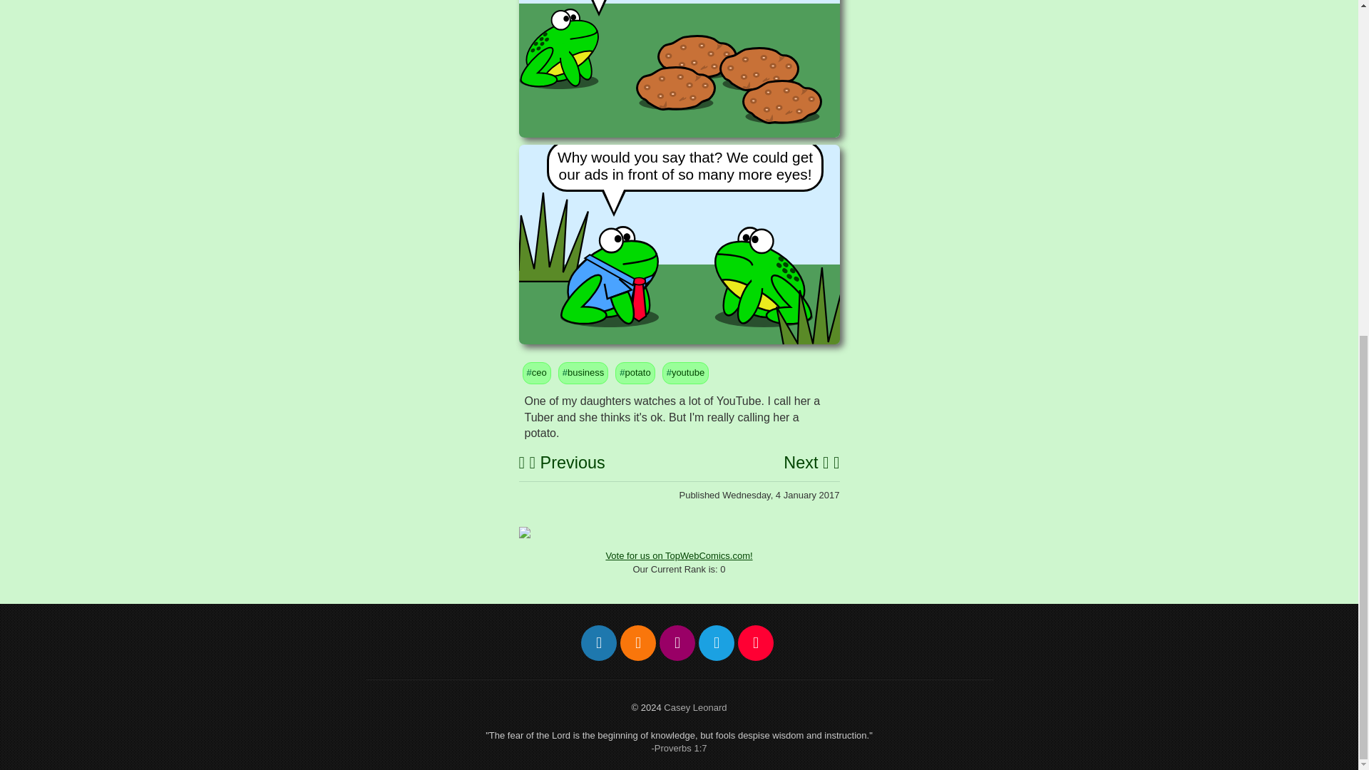  What do you see at coordinates (688, 372) in the screenshot?
I see `youtube` at bounding box center [688, 372].